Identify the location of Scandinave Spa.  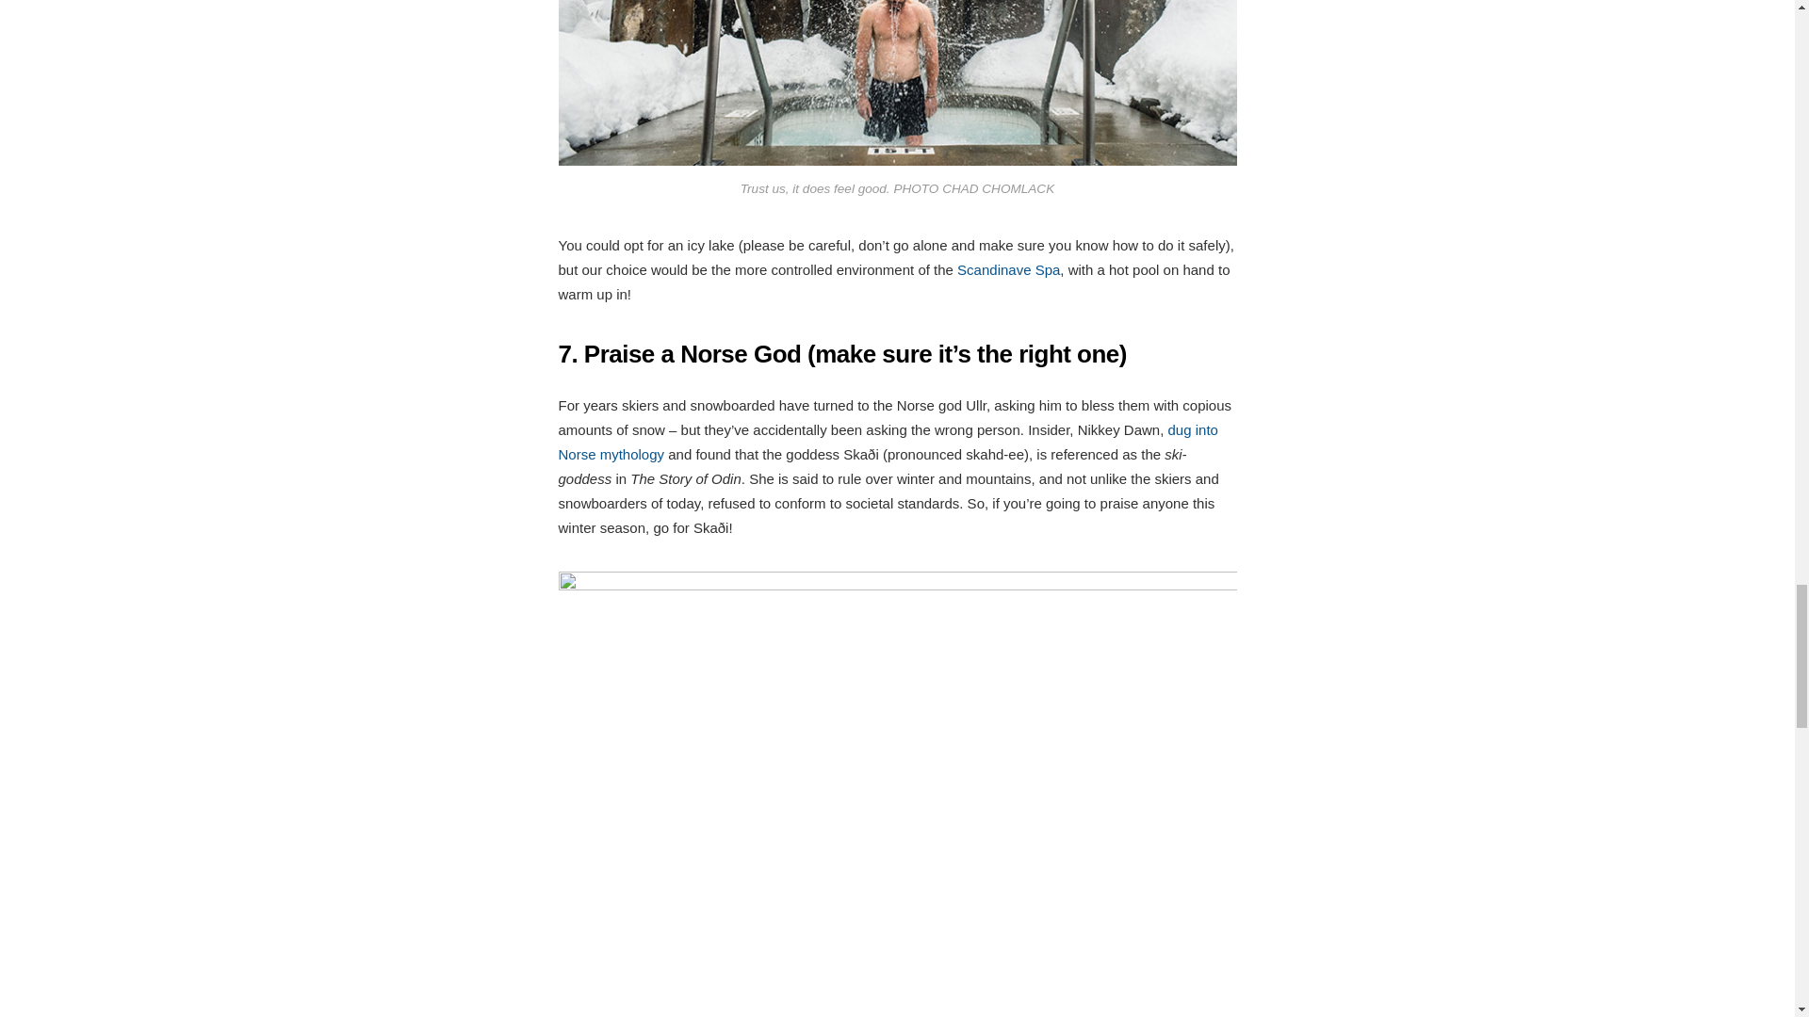
(1008, 269).